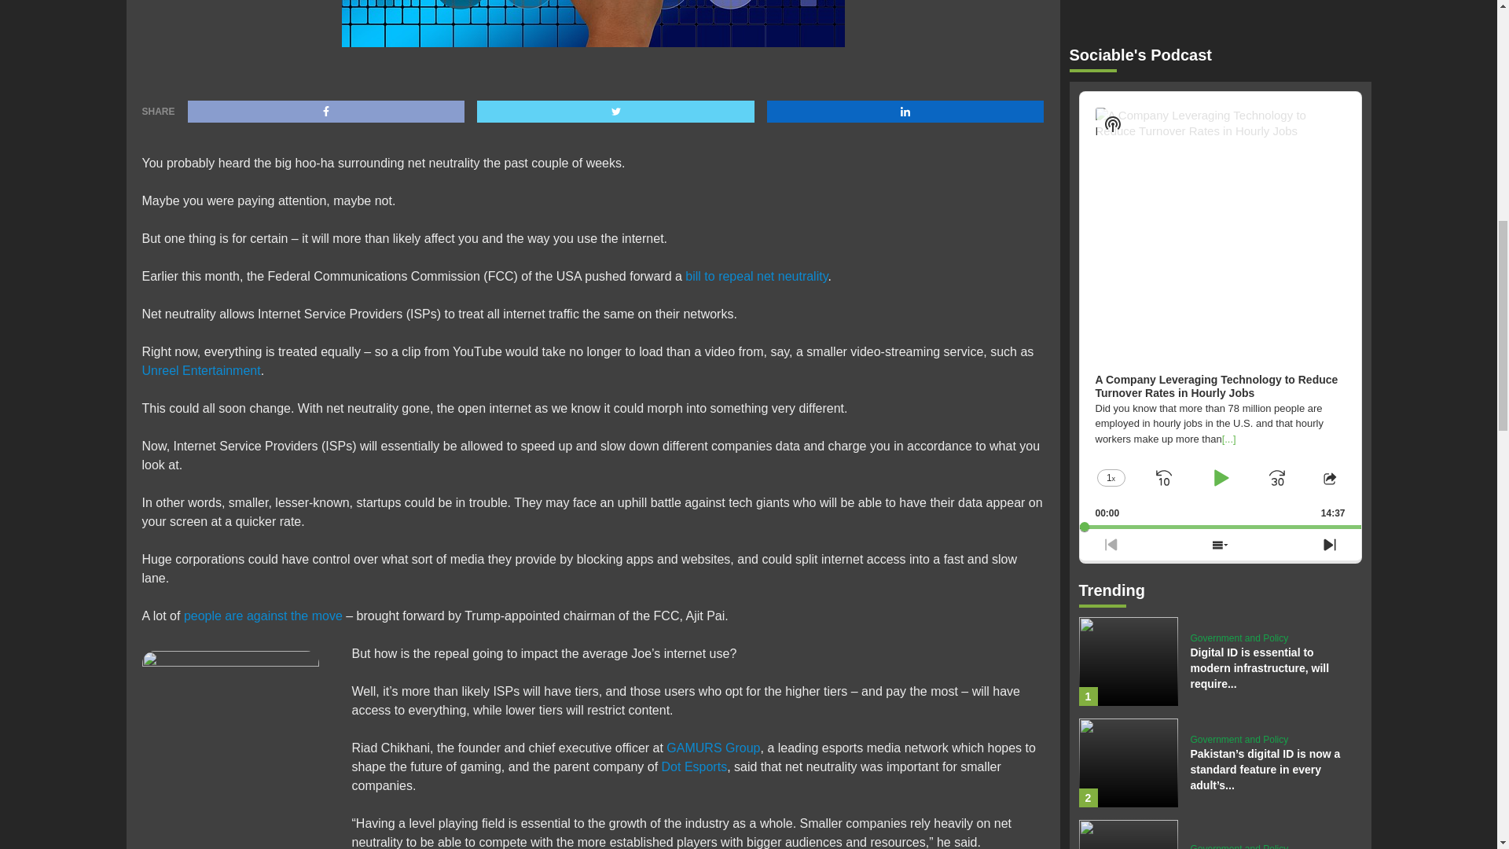  Describe the element at coordinates (200, 370) in the screenshot. I see `Unreel Entertainment` at that location.